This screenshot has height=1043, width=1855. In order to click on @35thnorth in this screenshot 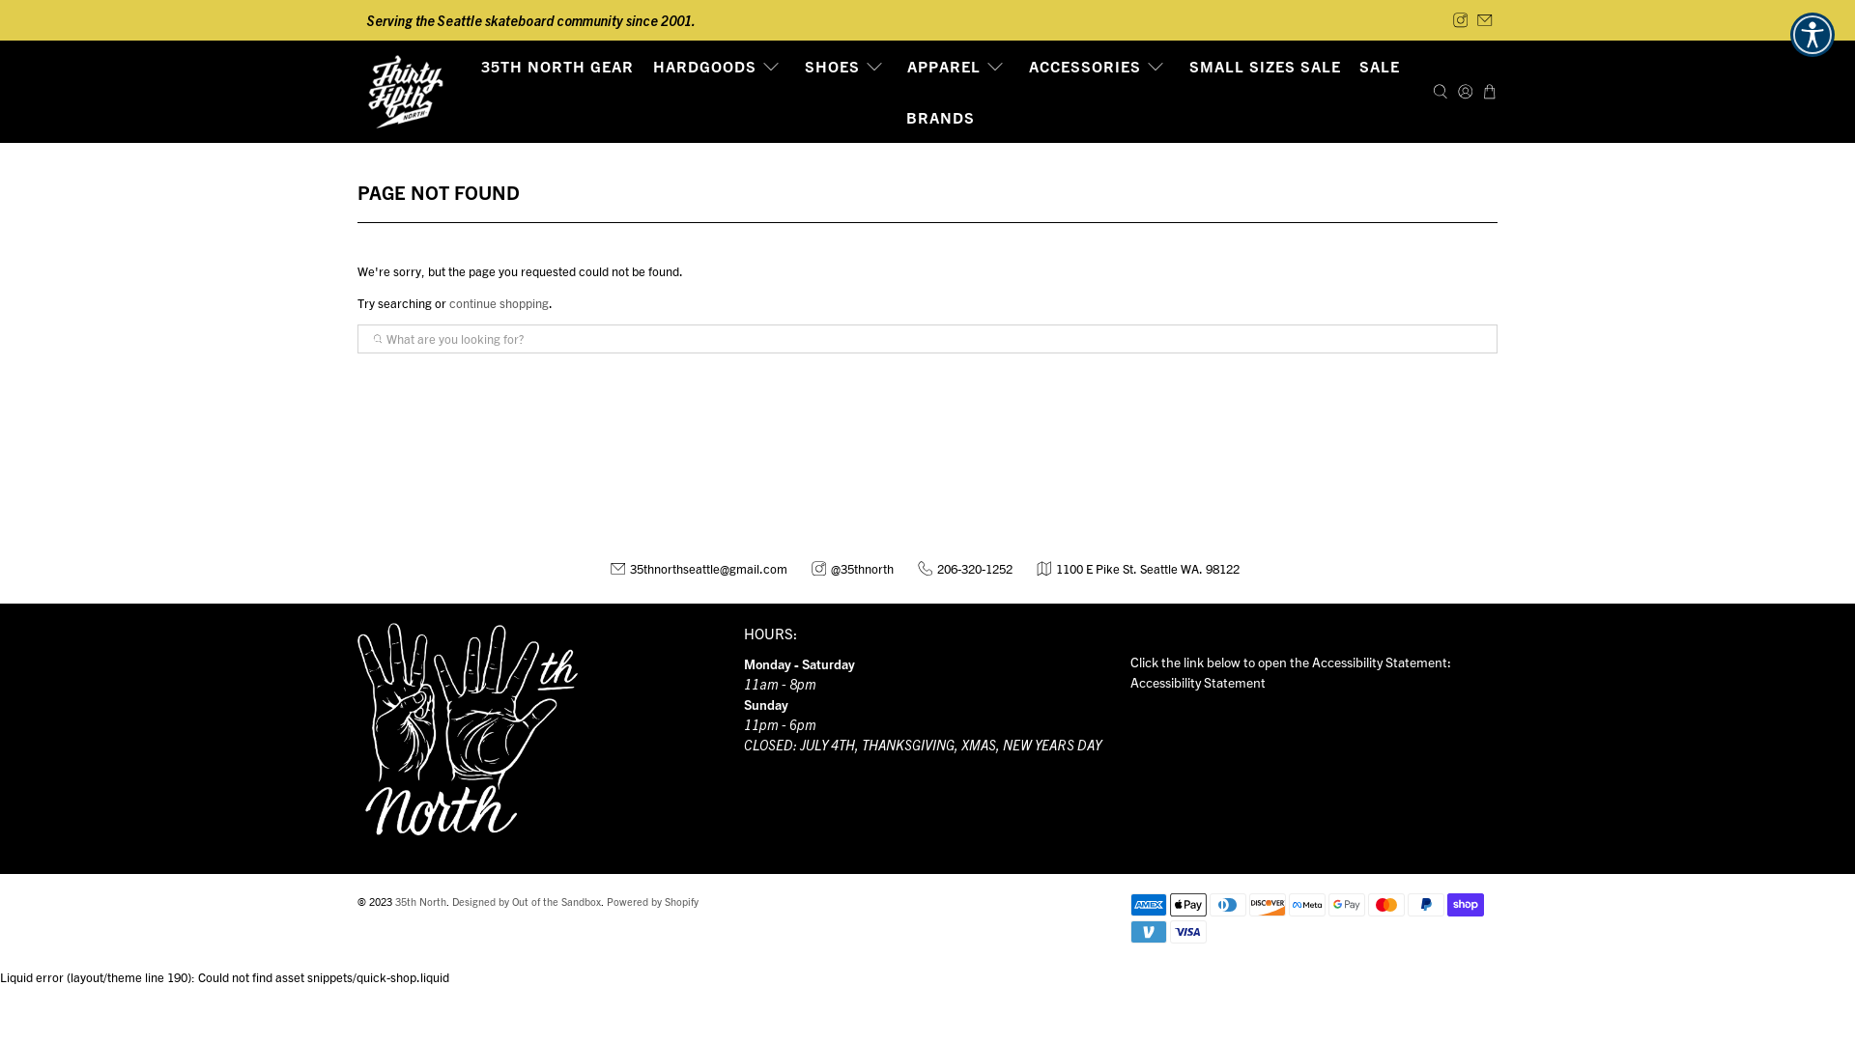, I will do `click(855, 568)`.